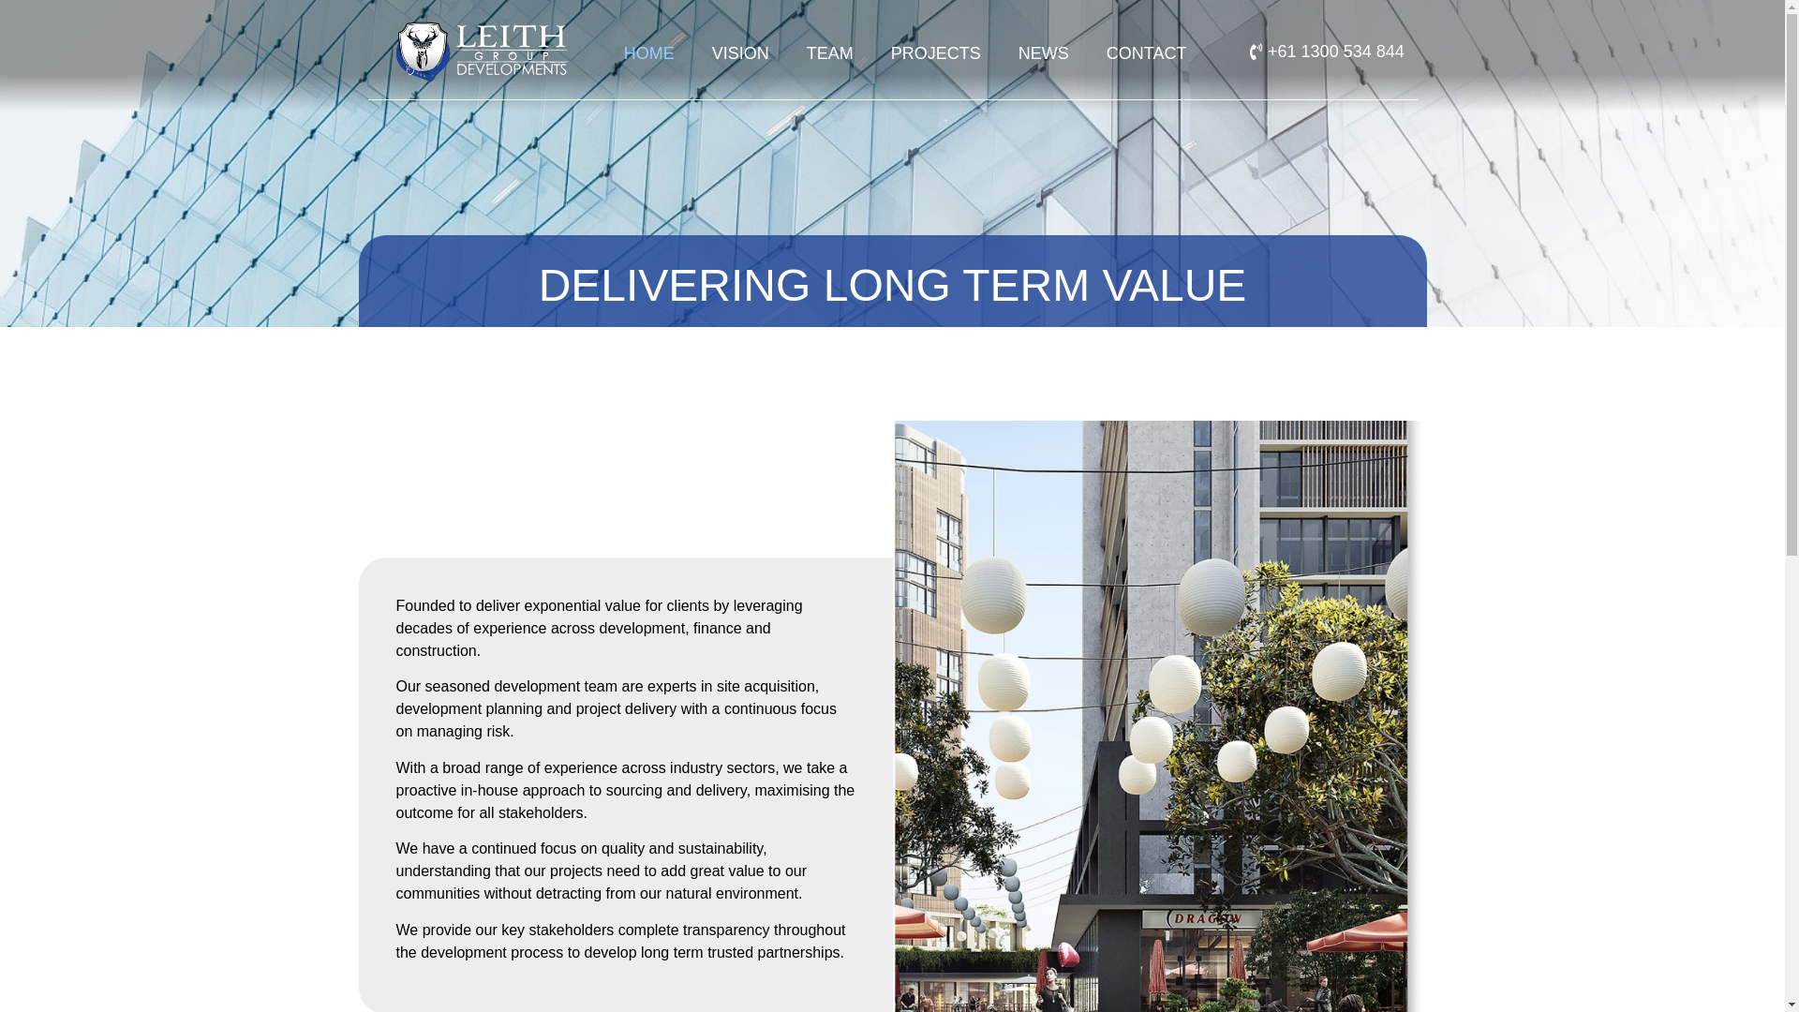 The image size is (1799, 1012). What do you see at coordinates (1147, 53) in the screenshot?
I see `CONTACT` at bounding box center [1147, 53].